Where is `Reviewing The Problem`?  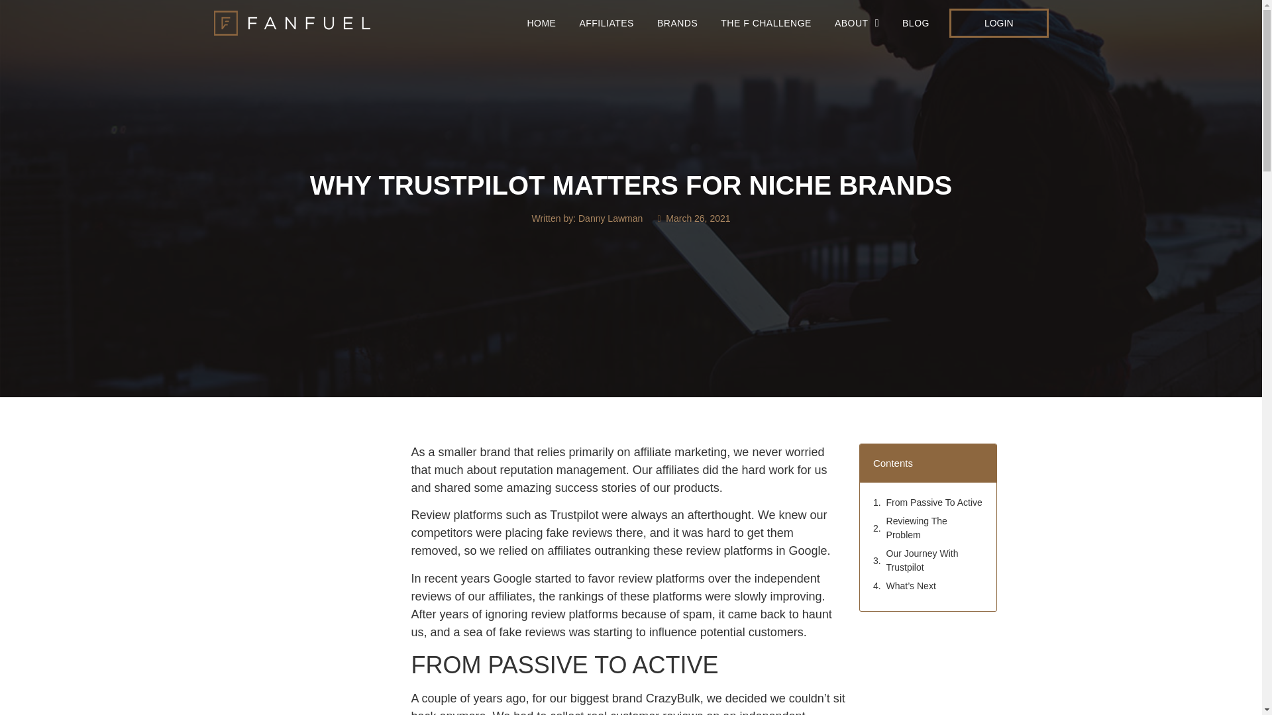
Reviewing The Problem is located at coordinates (938, 528).